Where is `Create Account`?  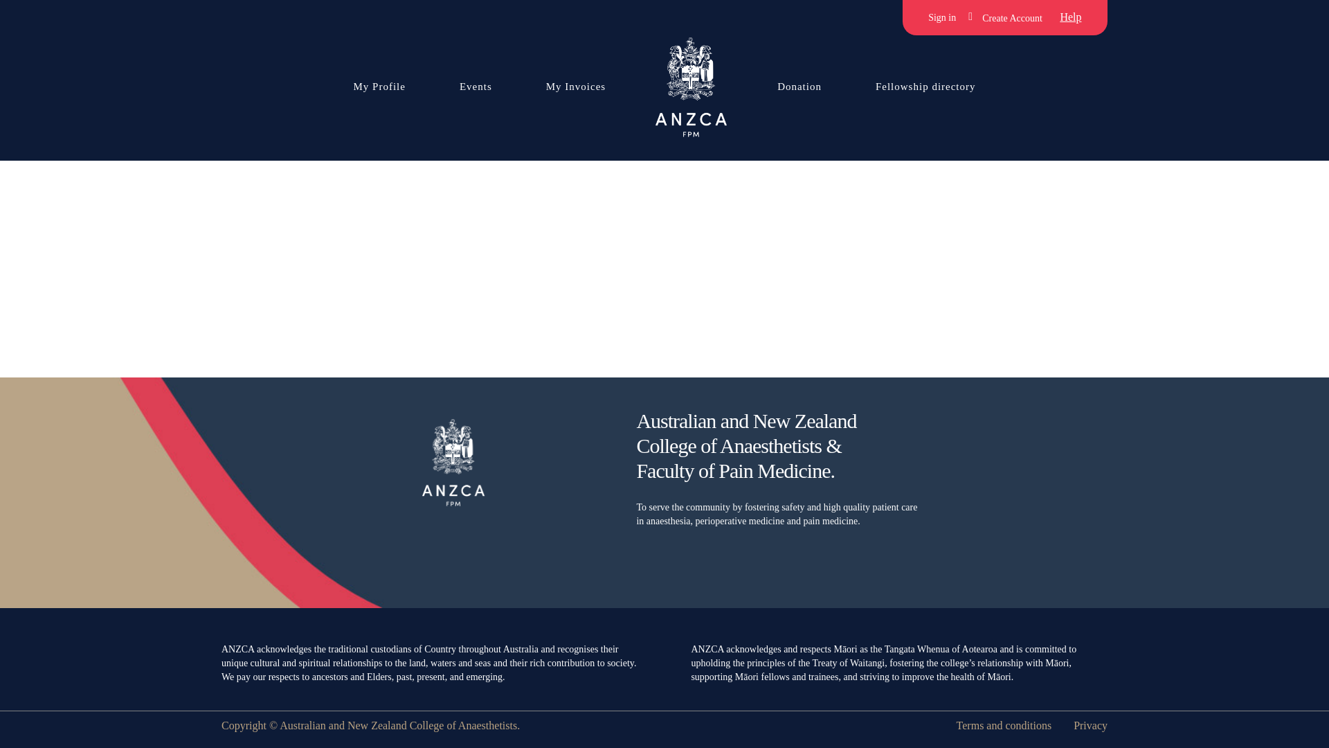 Create Account is located at coordinates (1008, 17).